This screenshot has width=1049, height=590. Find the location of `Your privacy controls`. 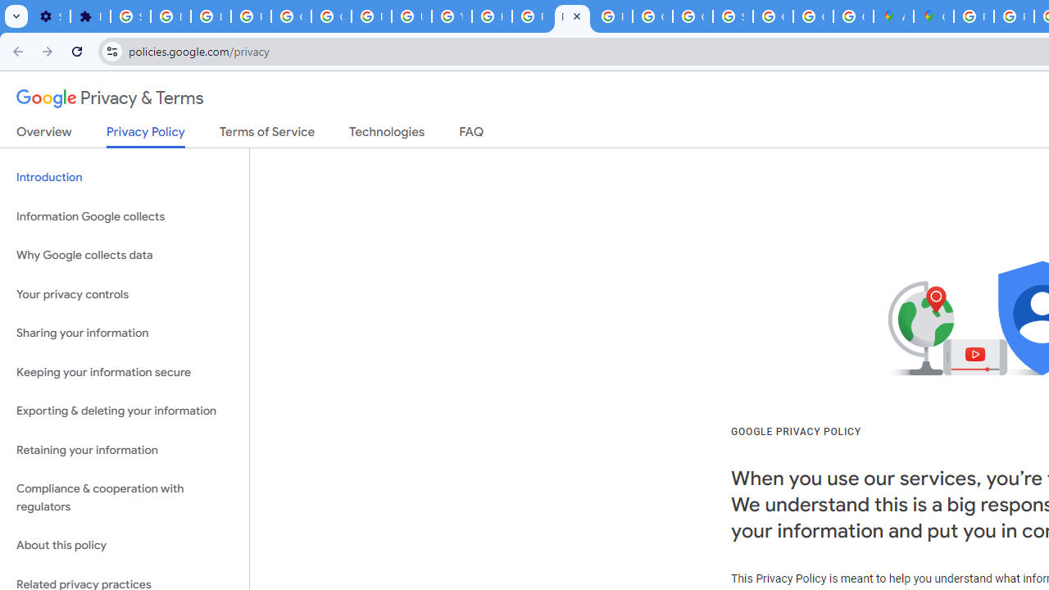

Your privacy controls is located at coordinates (125, 293).